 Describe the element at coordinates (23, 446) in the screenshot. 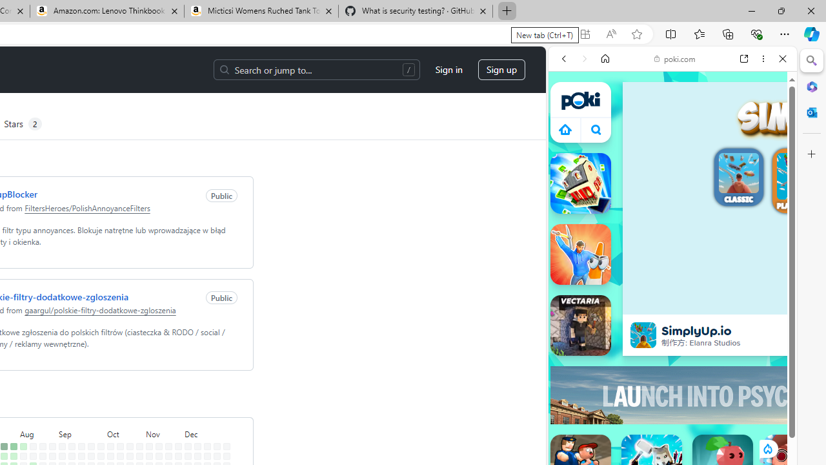

I see `3 contributions on August 4th.` at that location.